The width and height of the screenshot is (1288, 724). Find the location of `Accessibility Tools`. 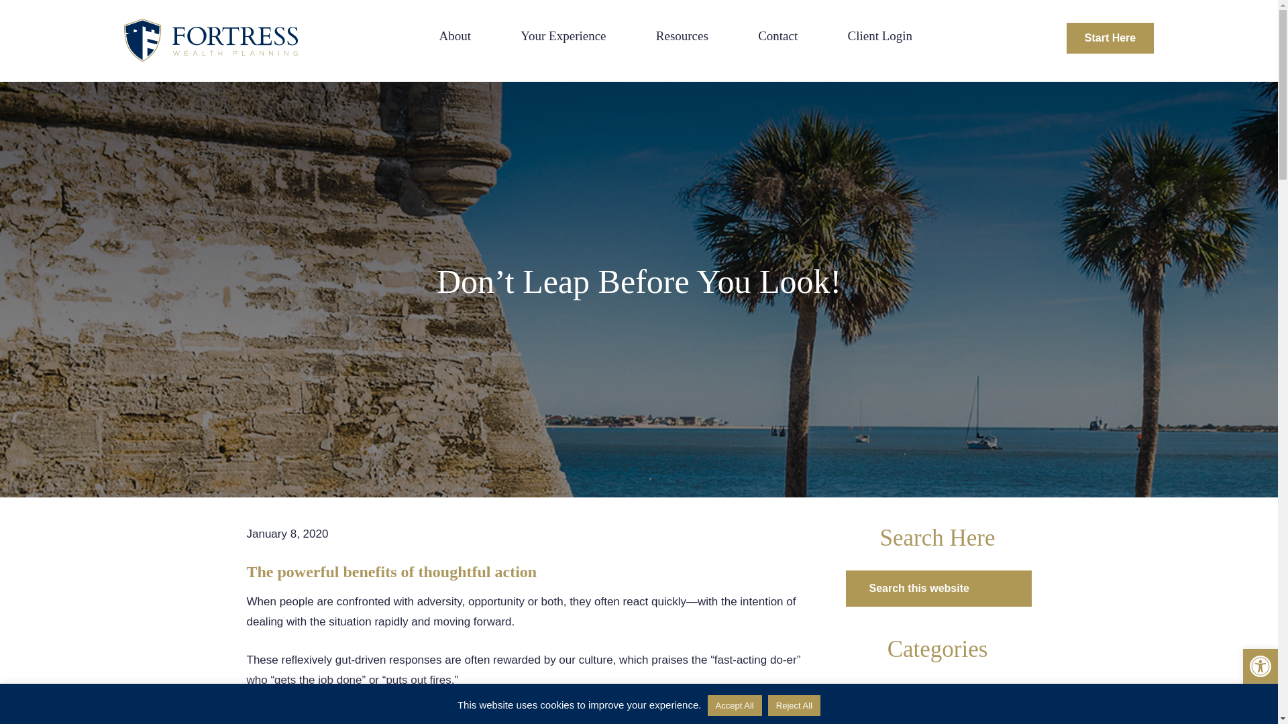

Accessibility Tools is located at coordinates (1260, 666).